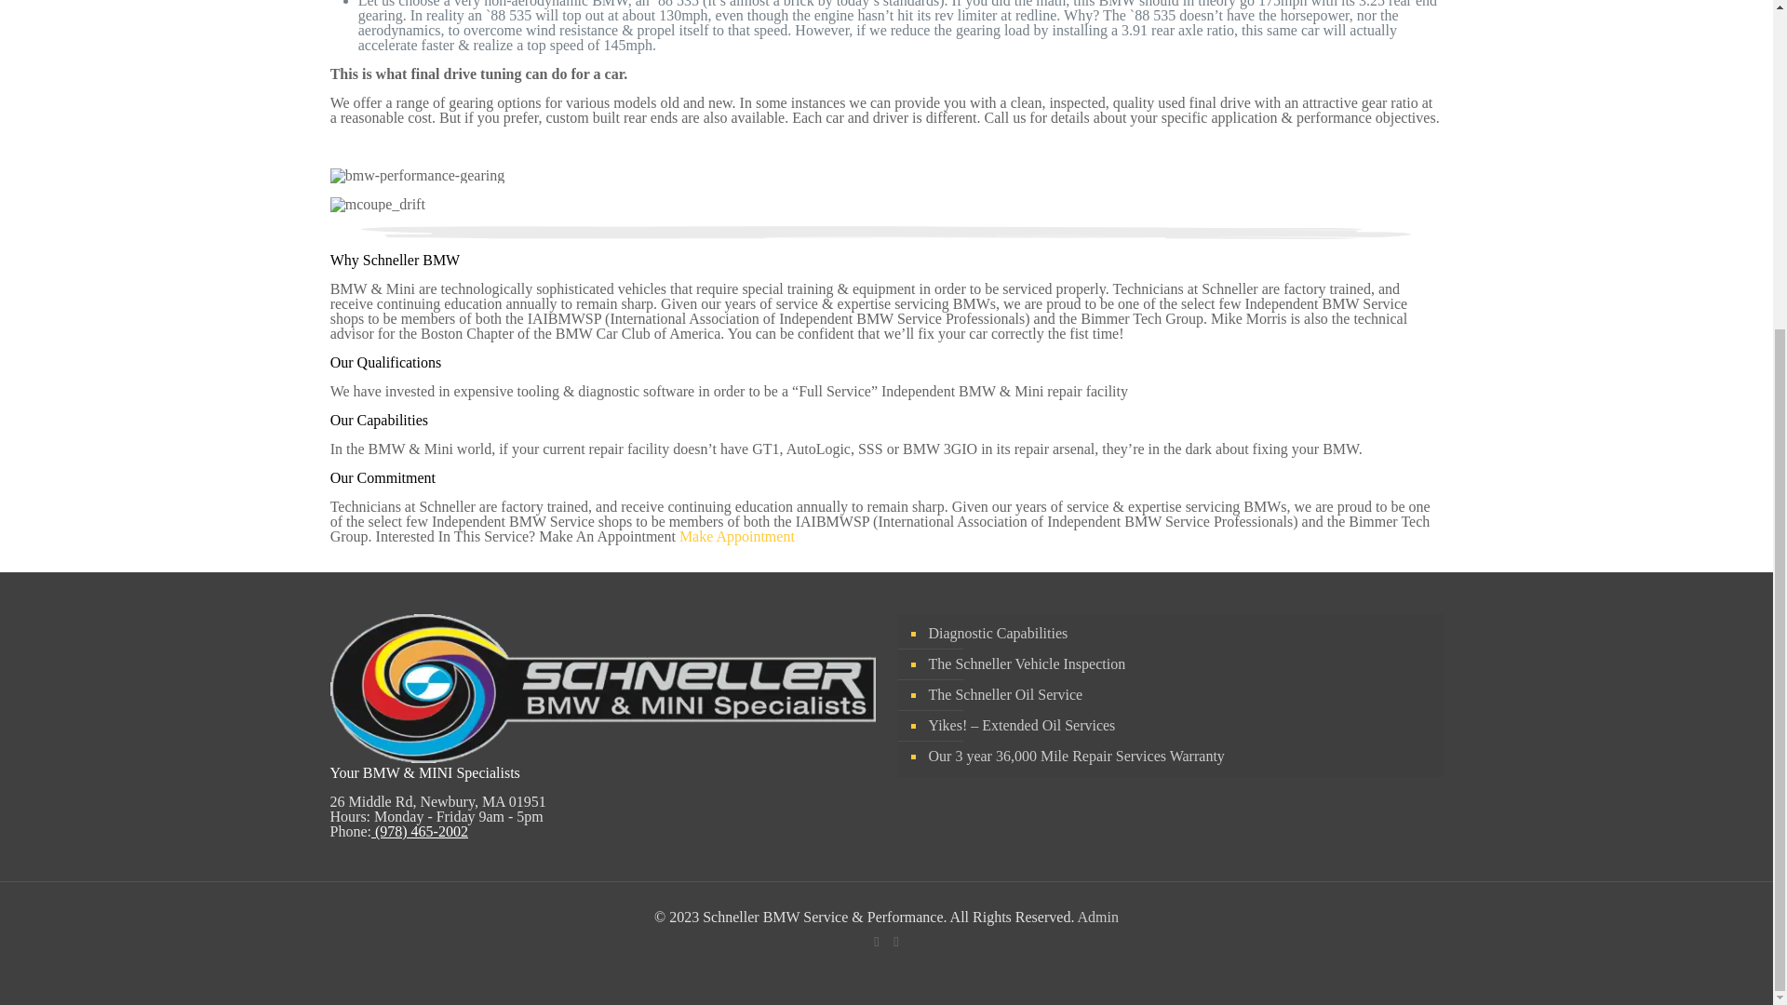 The height and width of the screenshot is (1005, 1787). Describe the element at coordinates (385, 363) in the screenshot. I see `Our Qualifications` at that location.